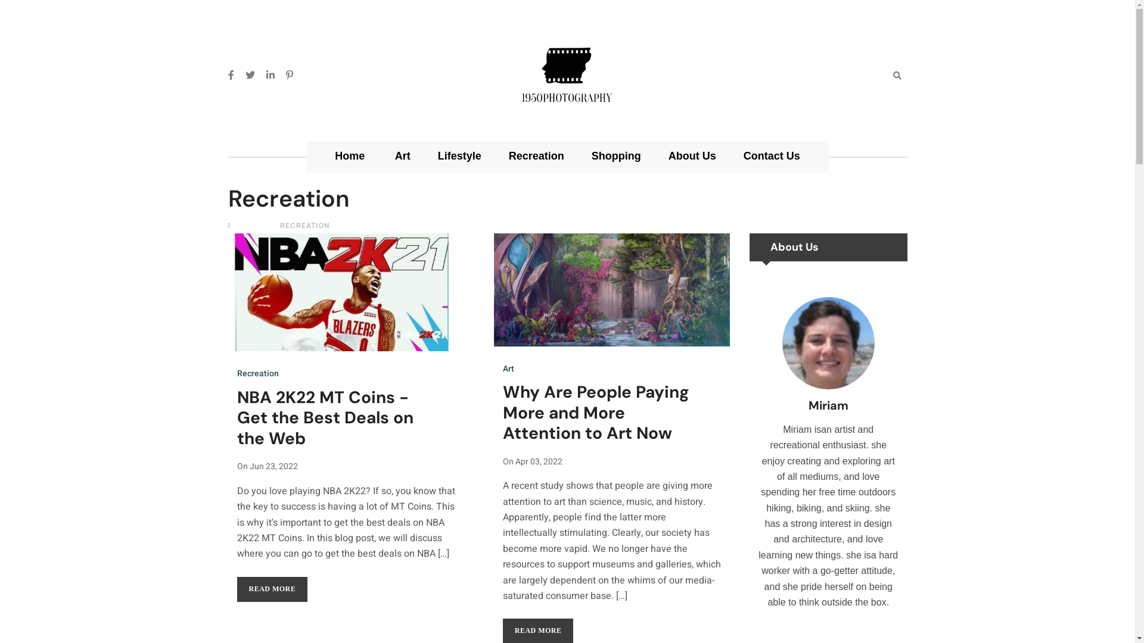 The width and height of the screenshot is (1144, 643). What do you see at coordinates (616, 157) in the screenshot?
I see `Shopping` at bounding box center [616, 157].